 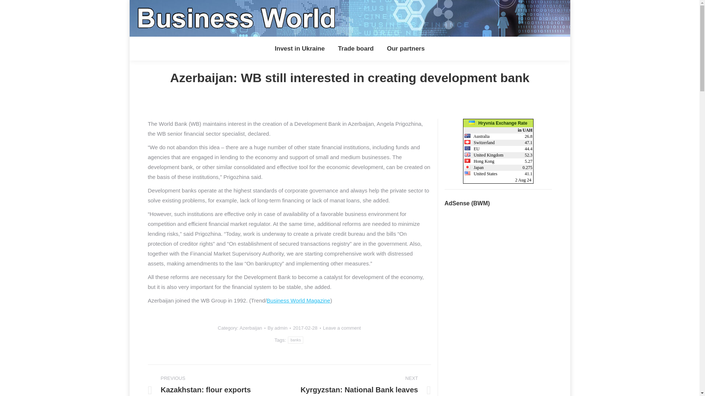 What do you see at coordinates (467, 154) in the screenshot?
I see `British Pound` at bounding box center [467, 154].